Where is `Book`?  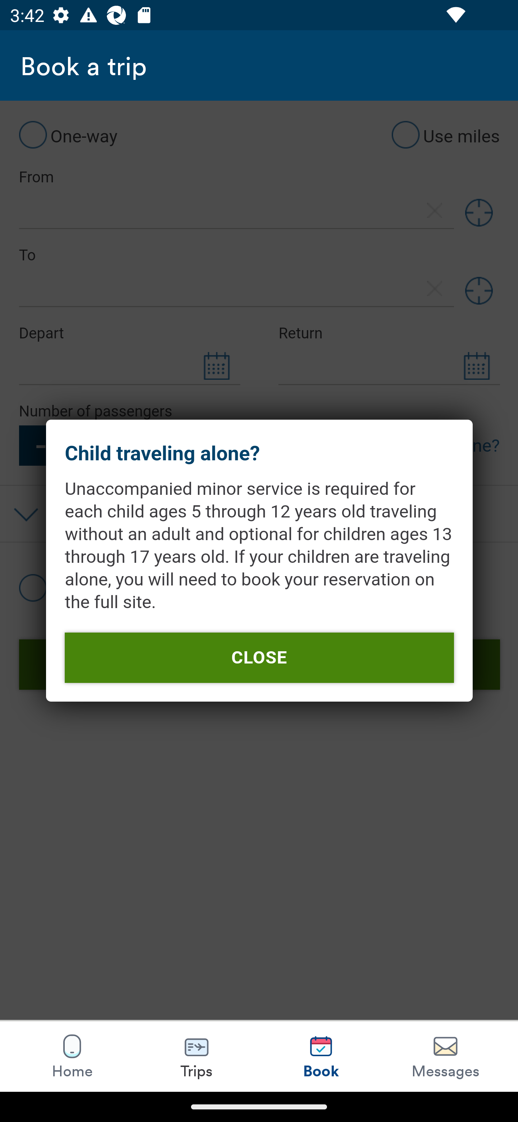
Book is located at coordinates (321, 1056).